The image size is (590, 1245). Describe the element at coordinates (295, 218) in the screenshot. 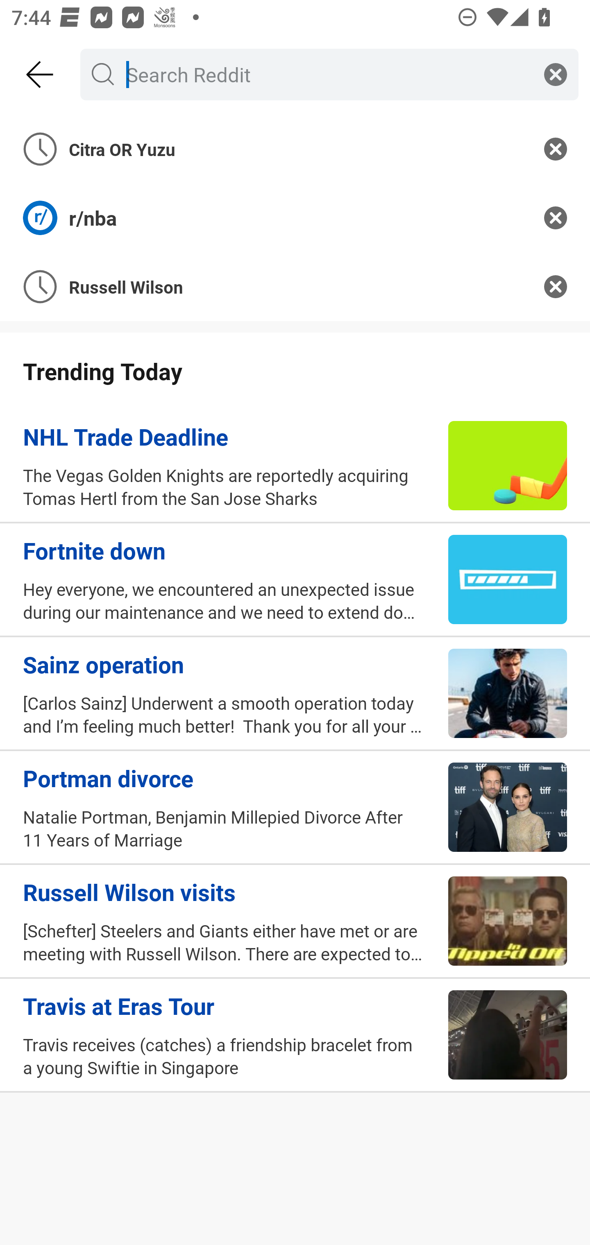

I see `r/nba Recent search: r/nba Remove` at that location.